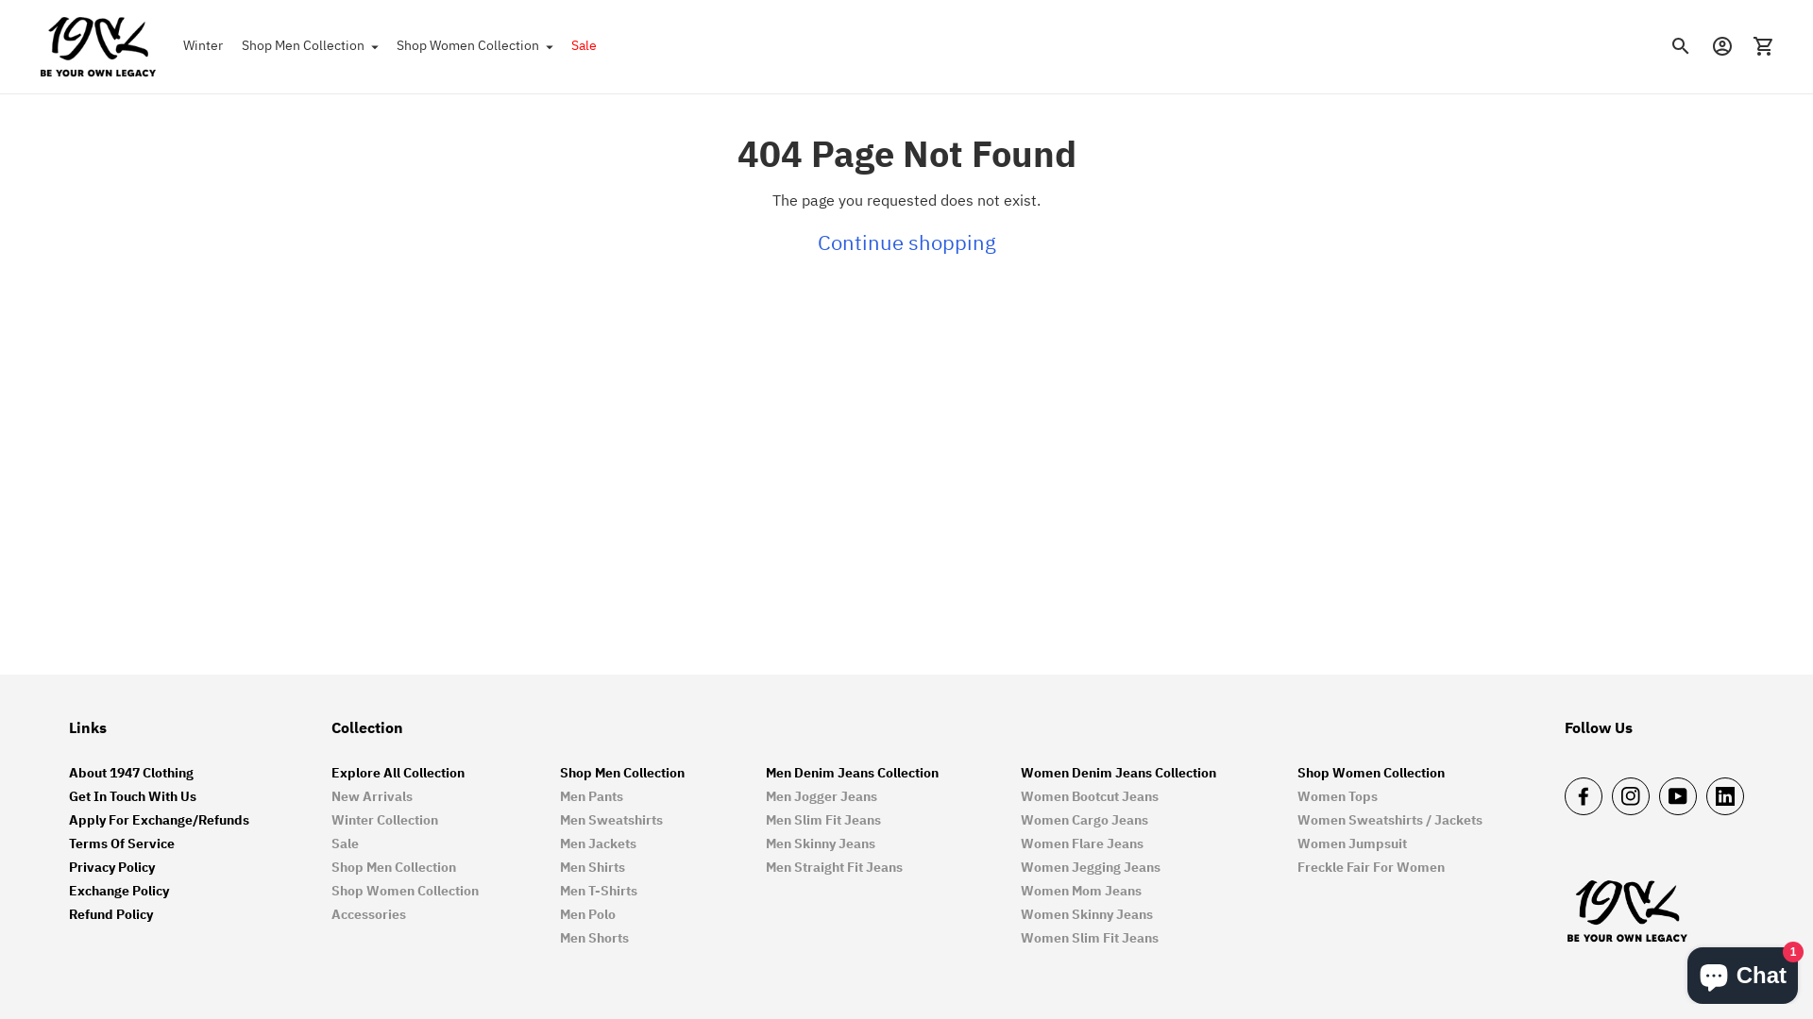 Image resolution: width=1813 pixels, height=1019 pixels. What do you see at coordinates (1082, 845) in the screenshot?
I see `Women Flare Jeans` at bounding box center [1082, 845].